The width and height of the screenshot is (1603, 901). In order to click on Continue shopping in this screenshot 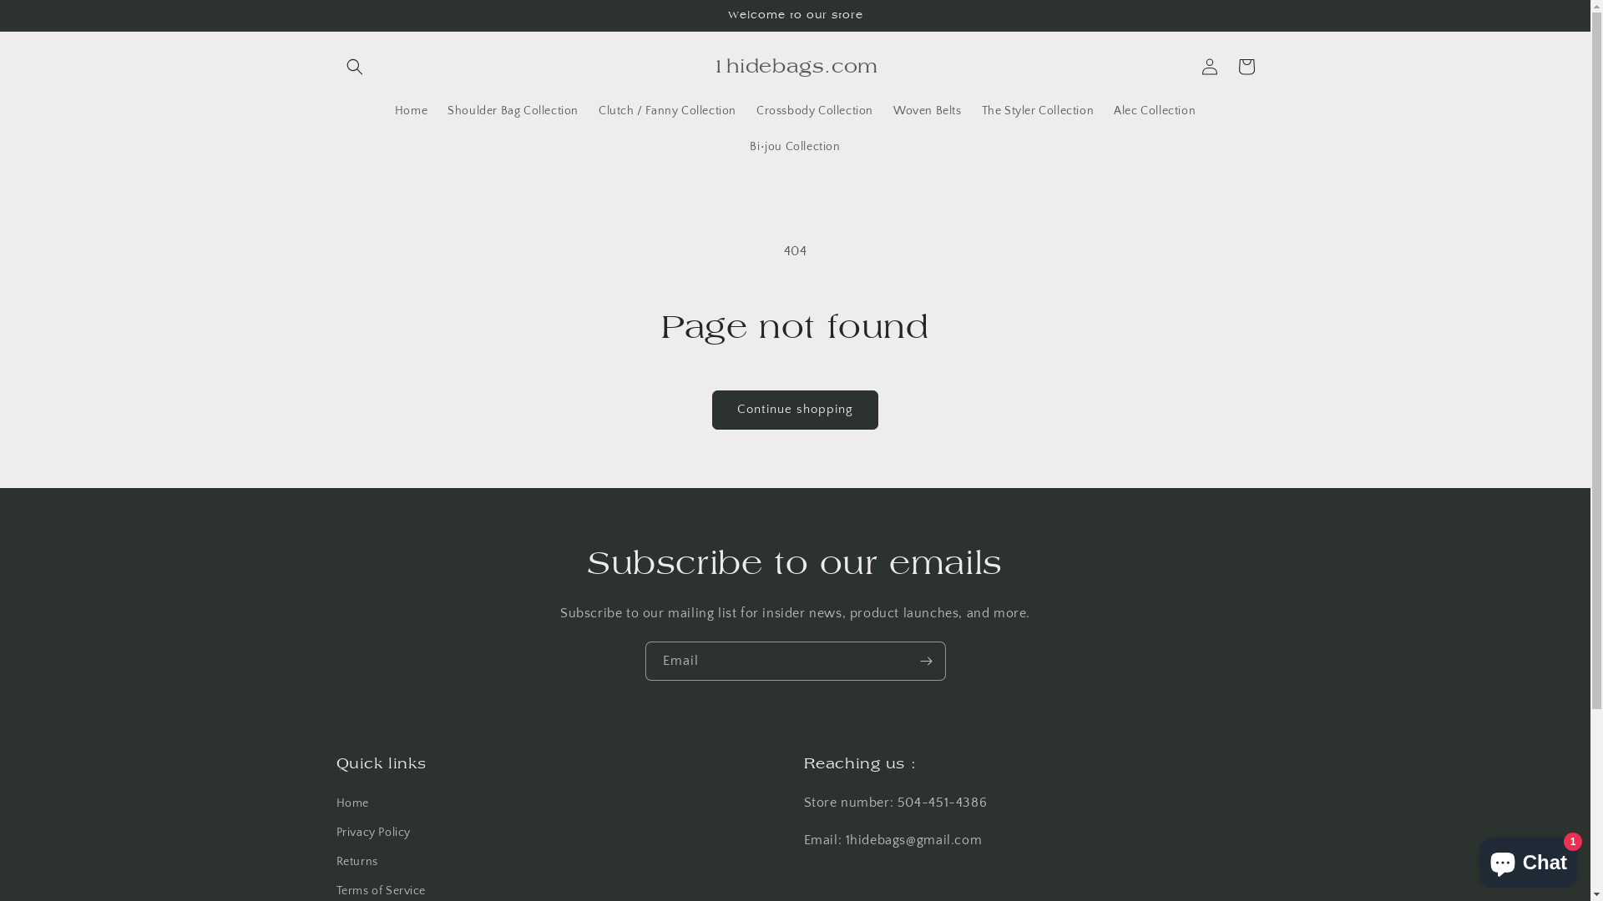, I will do `click(795, 410)`.